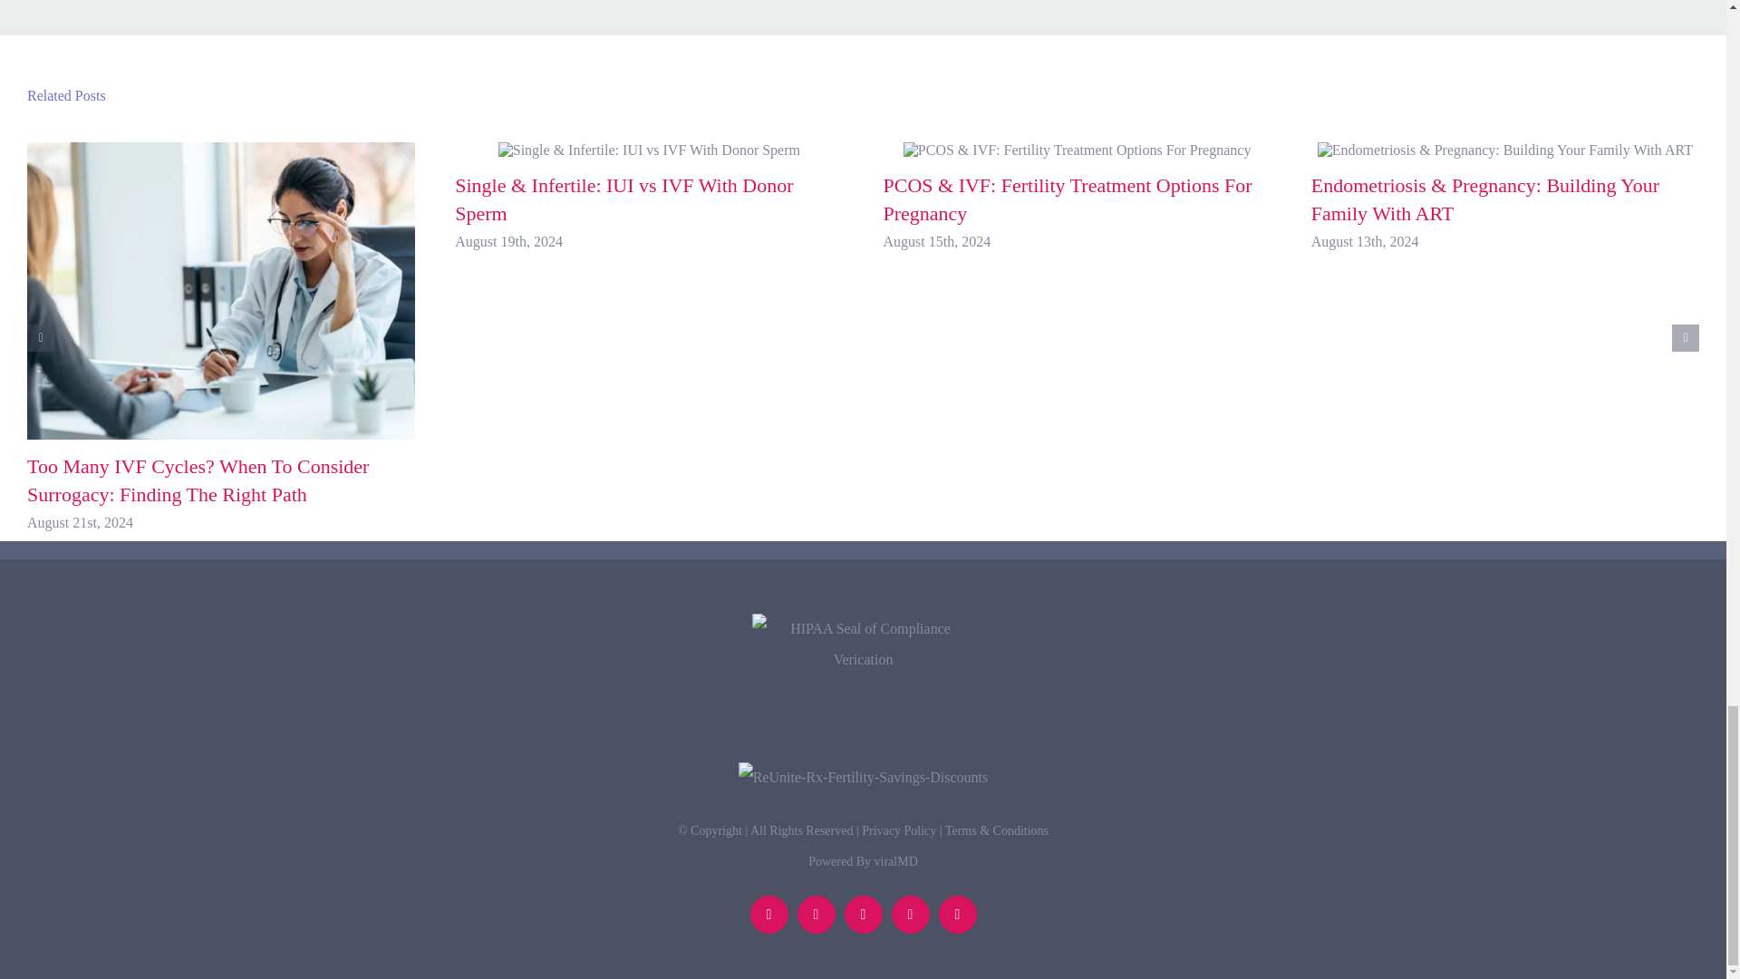 This screenshot has height=979, width=1740. I want to click on viralMD, so click(896, 861).